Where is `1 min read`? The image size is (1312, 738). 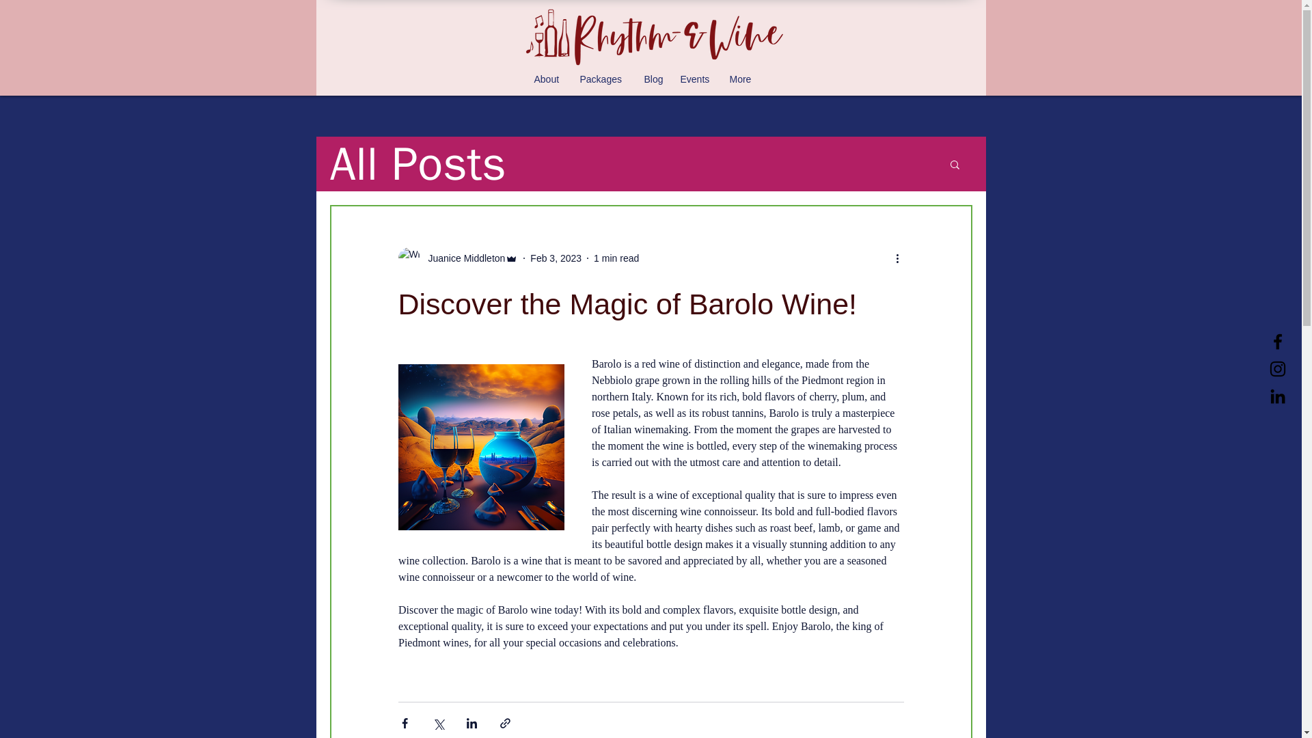
1 min read is located at coordinates (616, 258).